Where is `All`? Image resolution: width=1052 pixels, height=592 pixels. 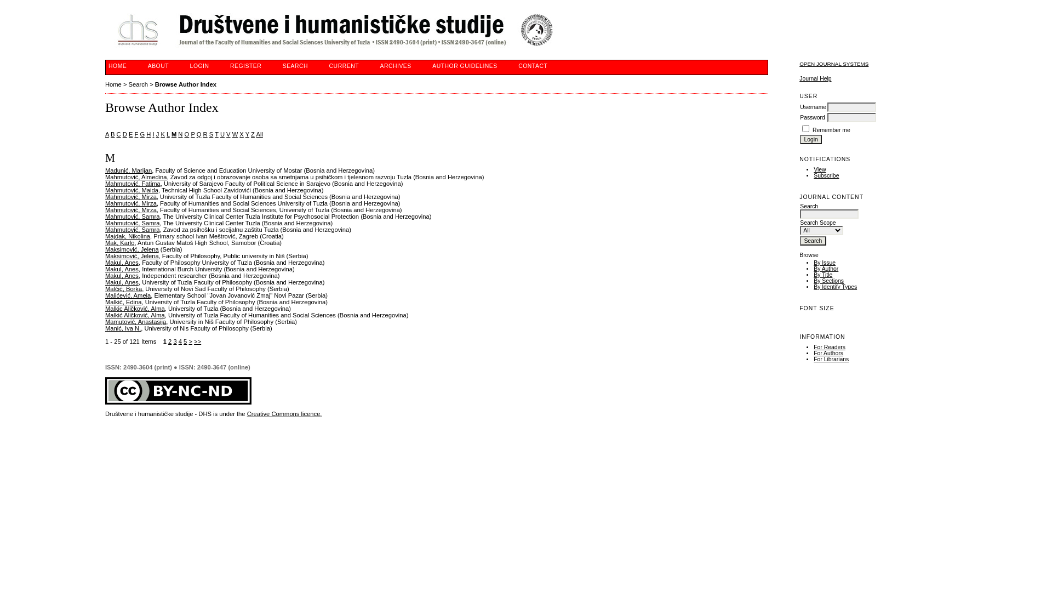 All is located at coordinates (259, 134).